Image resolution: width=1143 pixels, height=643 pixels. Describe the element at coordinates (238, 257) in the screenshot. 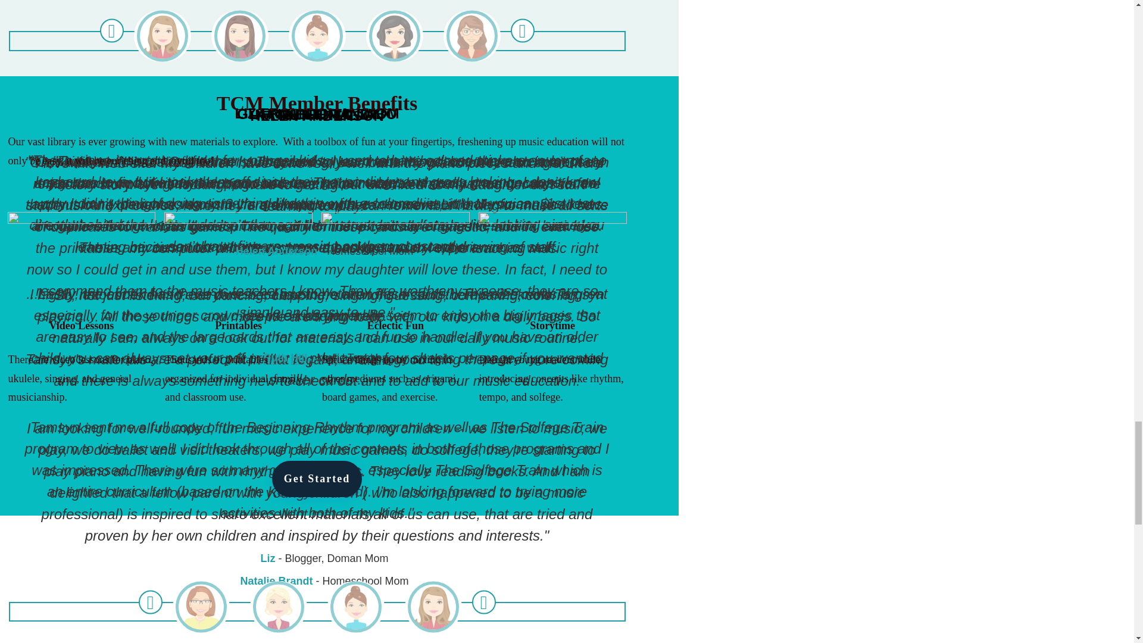

I see `solfege-train` at that location.